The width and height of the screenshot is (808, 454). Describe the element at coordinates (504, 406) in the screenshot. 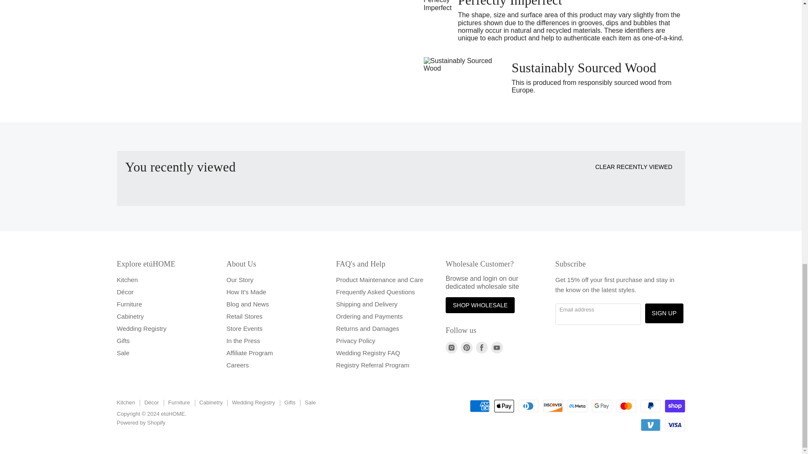

I see `Apple Pay` at that location.